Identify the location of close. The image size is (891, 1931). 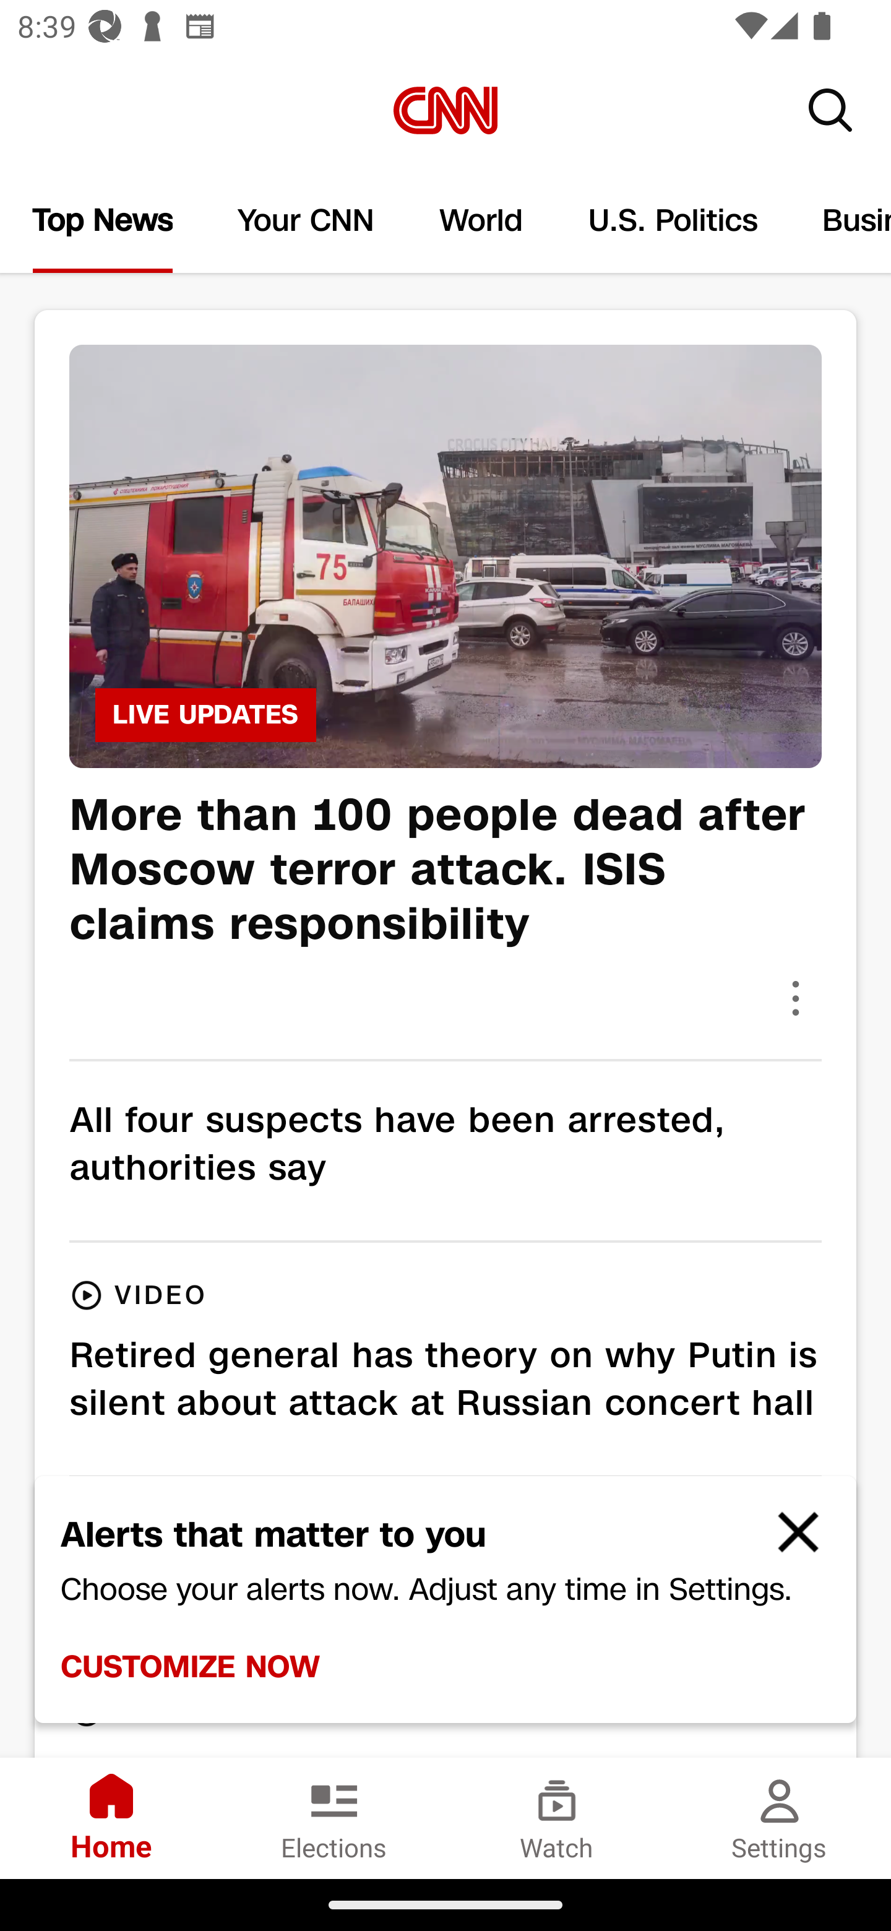
(787, 1542).